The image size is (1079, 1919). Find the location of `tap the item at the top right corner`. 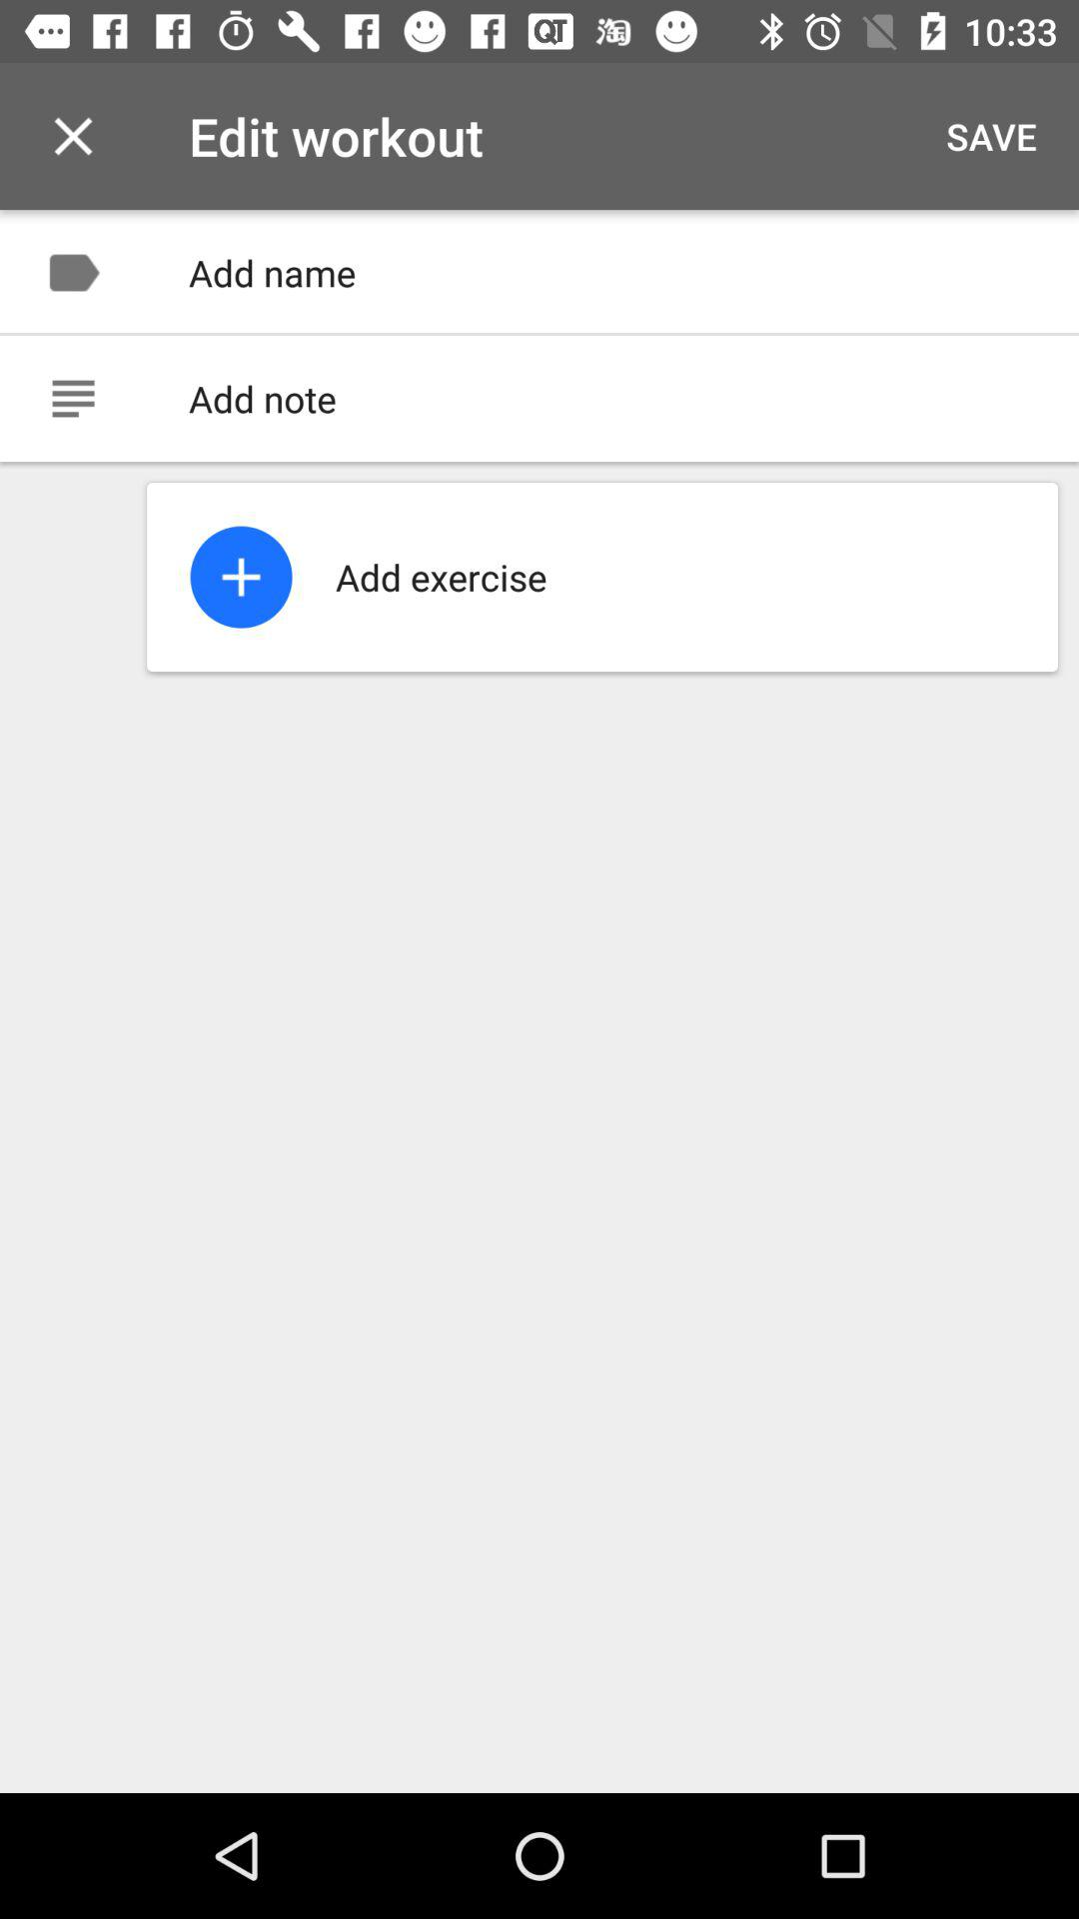

tap the item at the top right corner is located at coordinates (991, 136).